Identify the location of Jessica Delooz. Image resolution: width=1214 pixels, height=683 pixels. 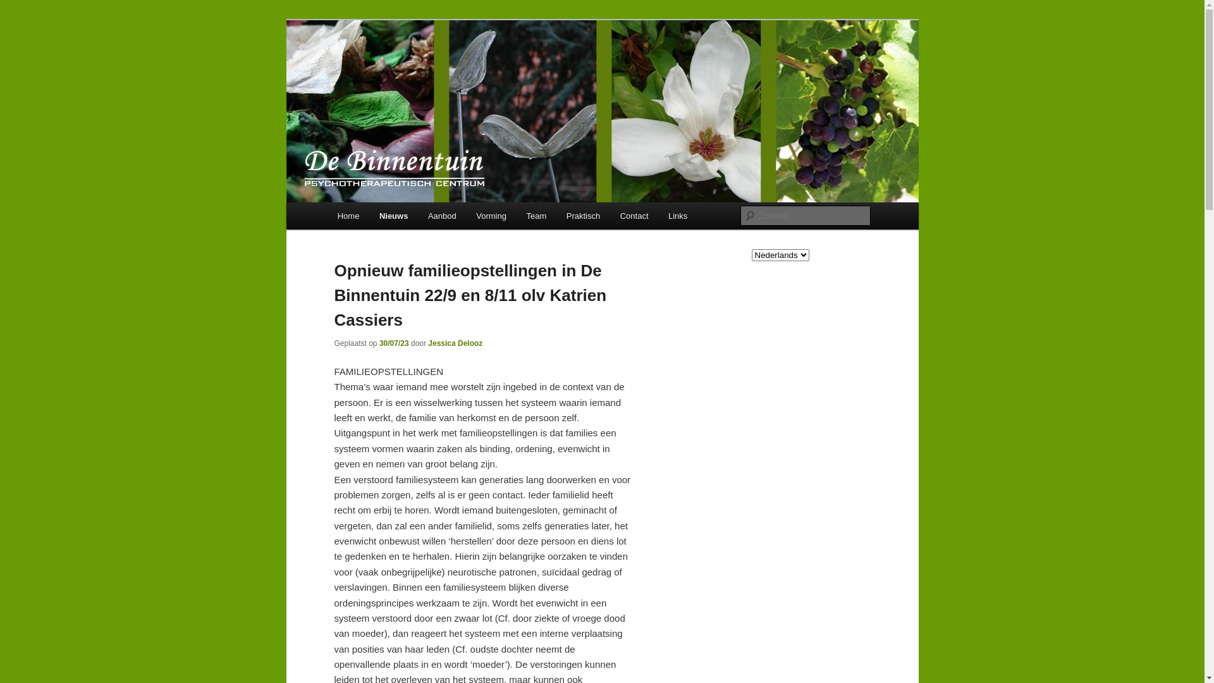
(455, 343).